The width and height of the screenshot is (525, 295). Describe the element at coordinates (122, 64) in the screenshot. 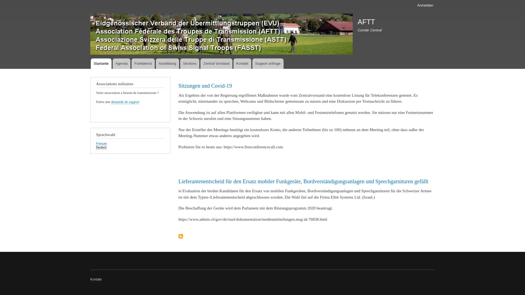

I see `Agenda` at that location.